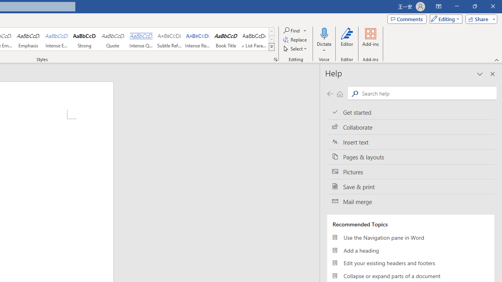 This screenshot has height=282, width=502. I want to click on Intense Reference, so click(198, 39).